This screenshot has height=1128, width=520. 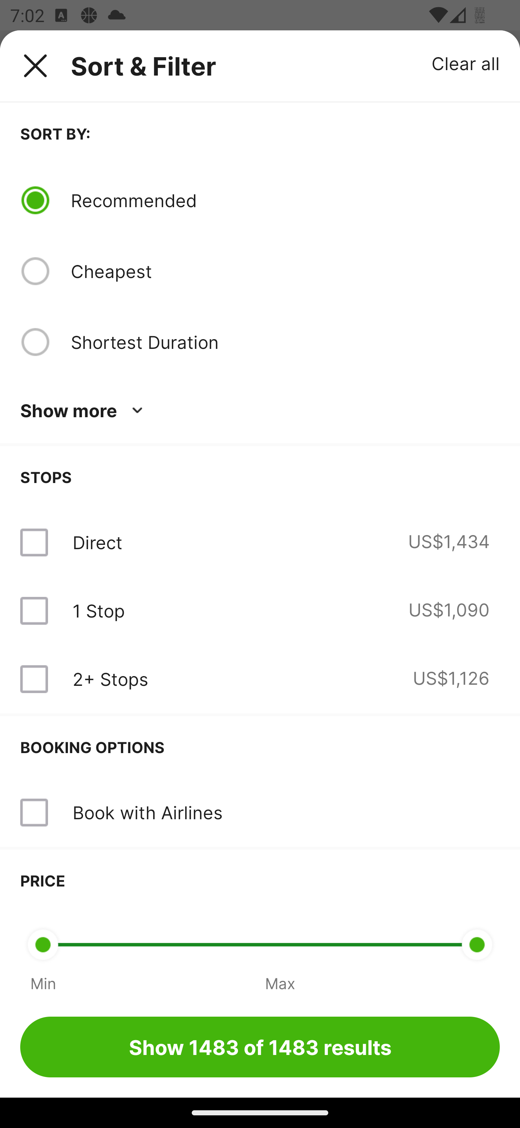 I want to click on 1 Stop, so click(x=98, y=611).